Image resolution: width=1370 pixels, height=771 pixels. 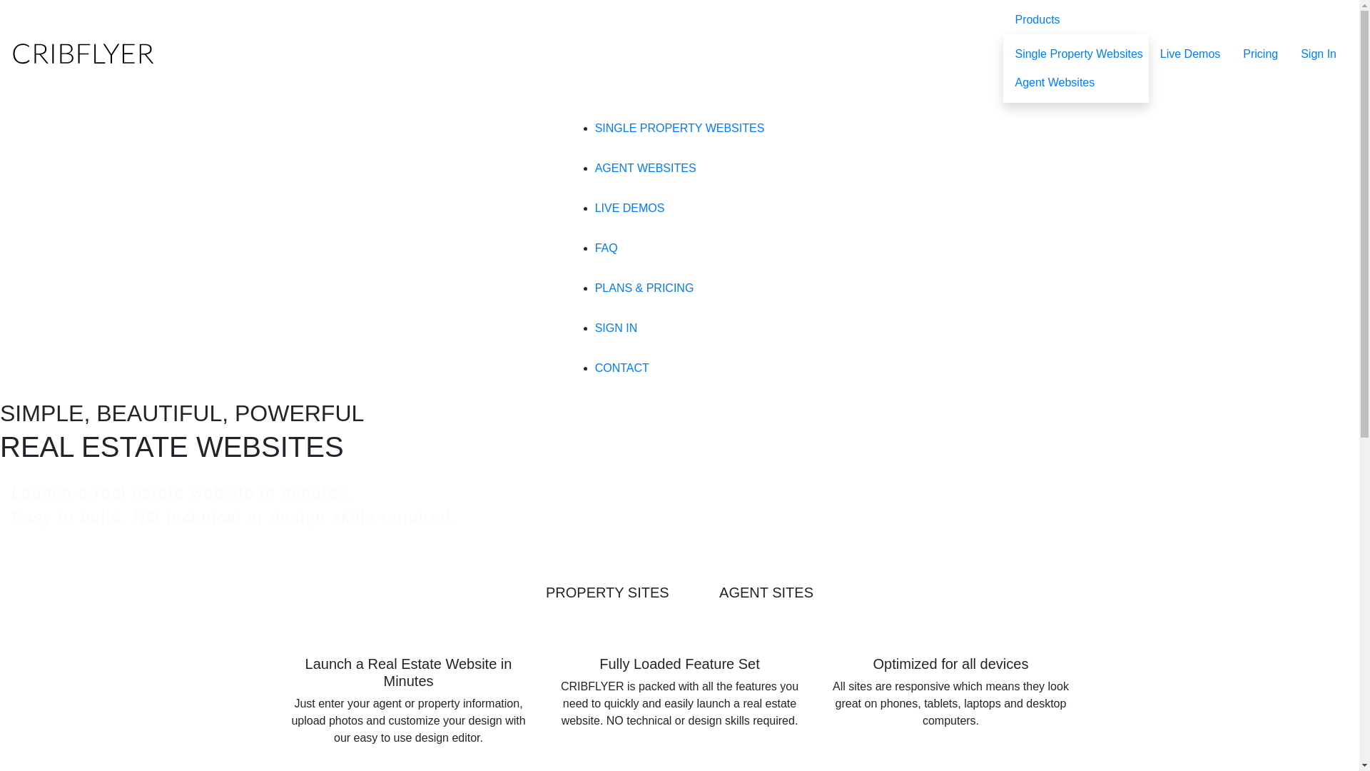 I want to click on CONTACT, so click(x=622, y=368).